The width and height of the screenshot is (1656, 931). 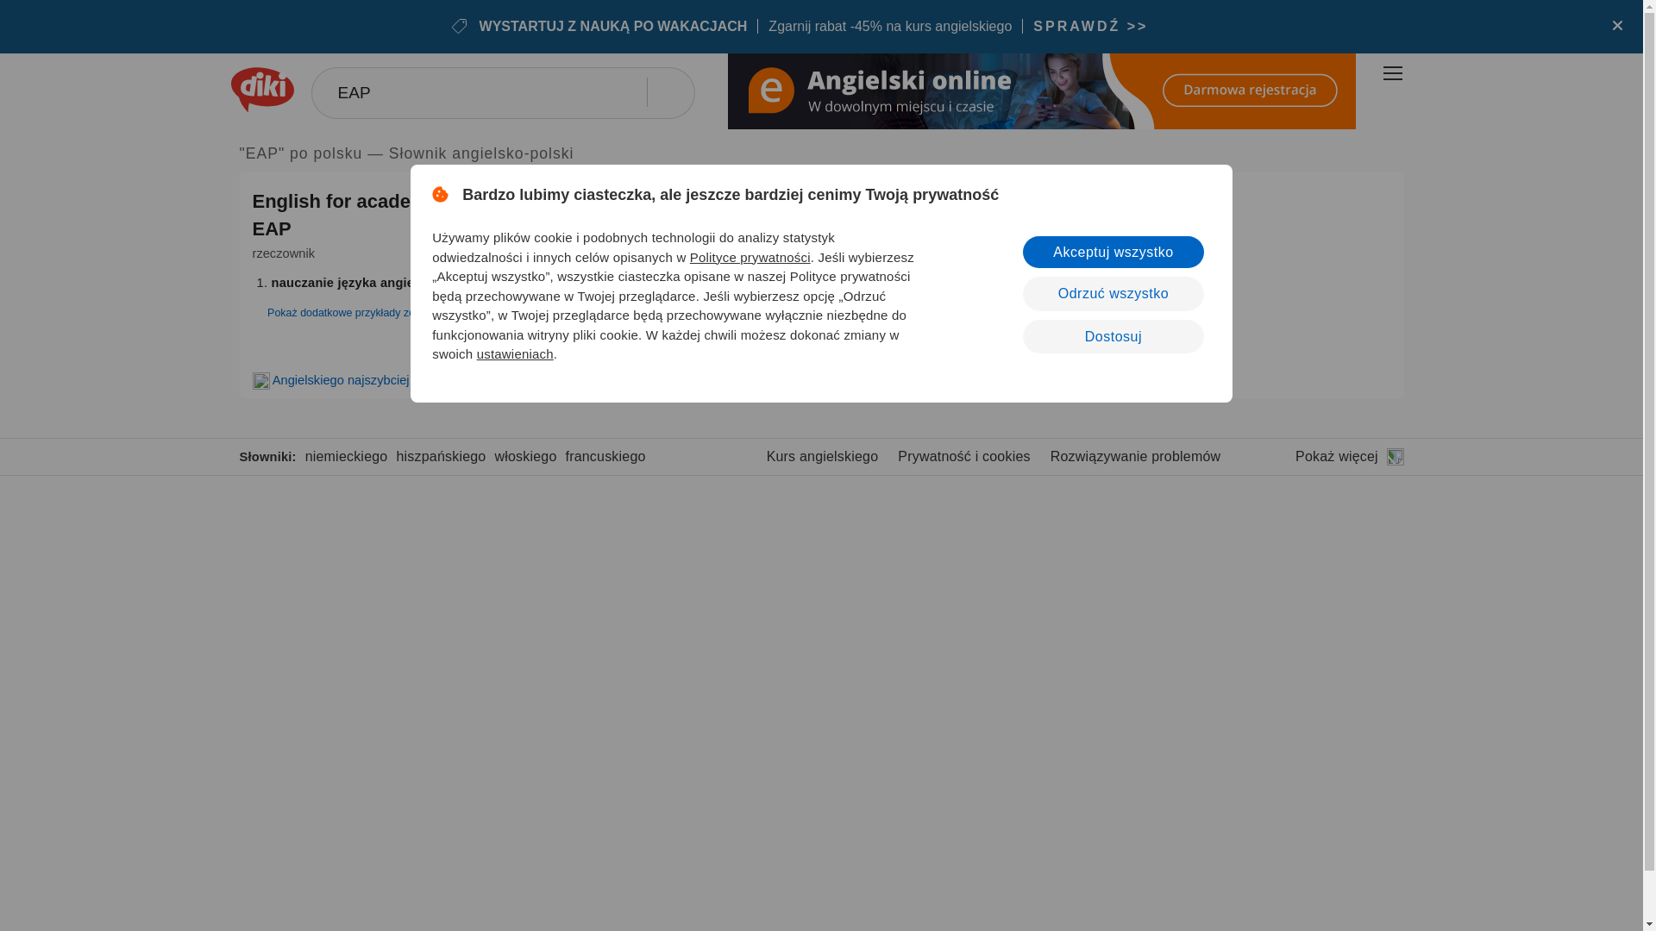 I want to click on English for academic purposes, so click(x=392, y=202).